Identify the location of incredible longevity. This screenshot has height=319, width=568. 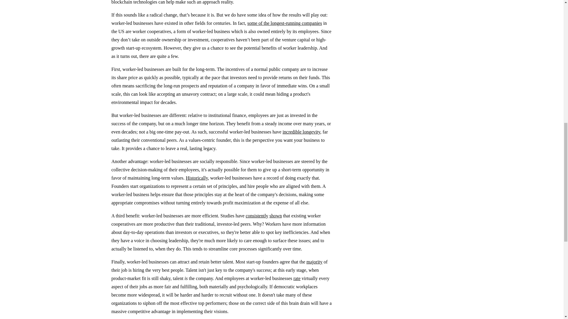
(301, 132).